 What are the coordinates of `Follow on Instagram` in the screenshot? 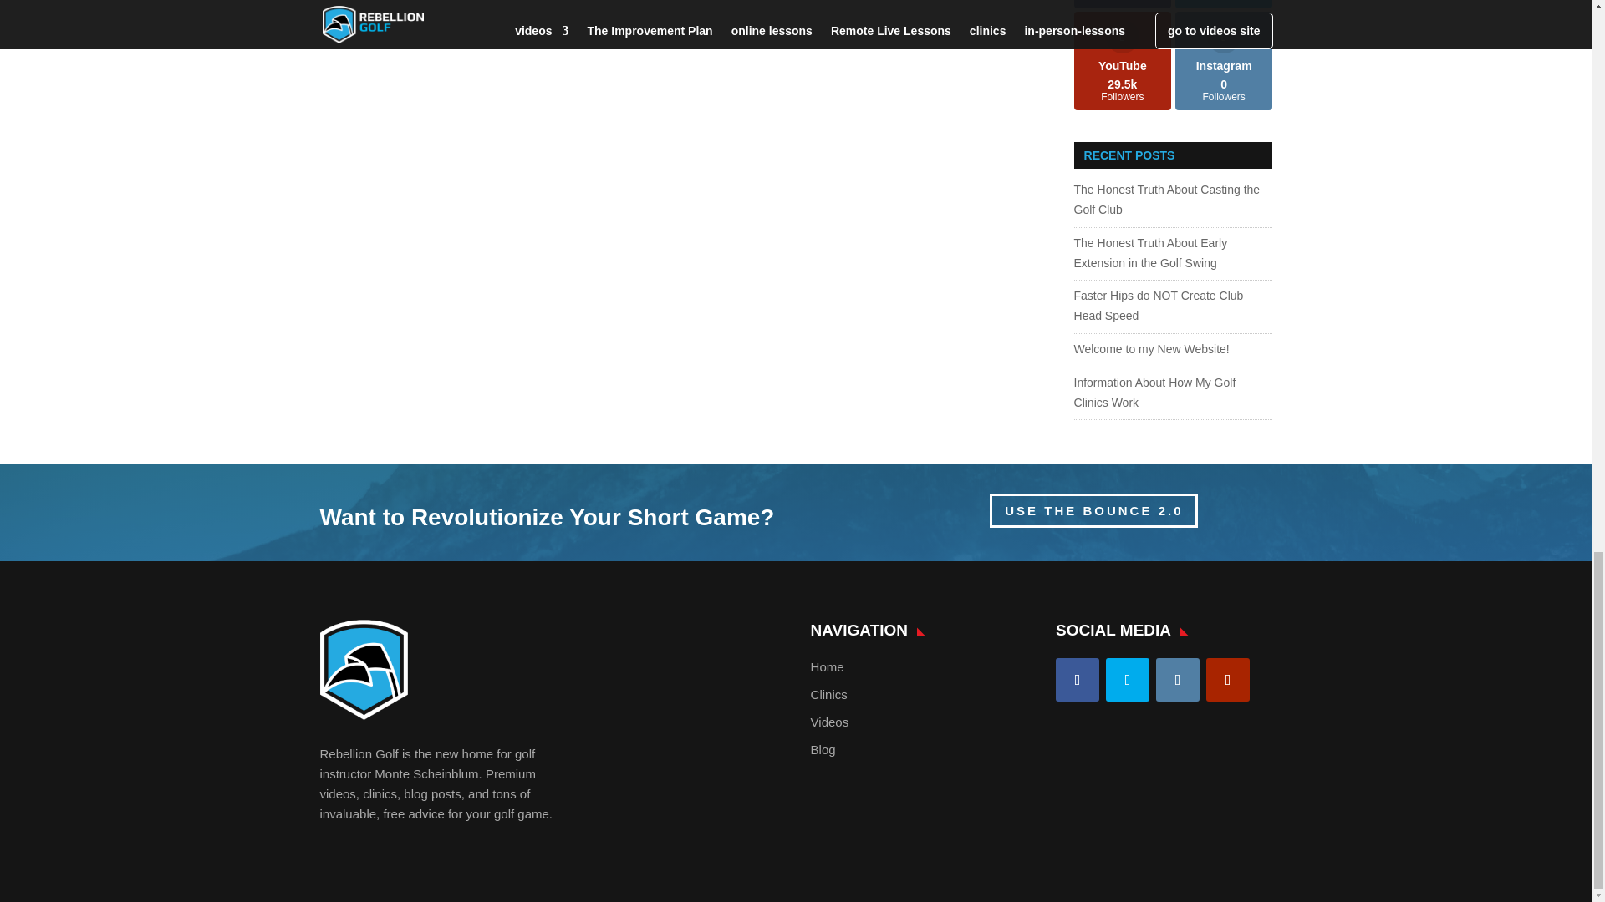 It's located at (1177, 680).